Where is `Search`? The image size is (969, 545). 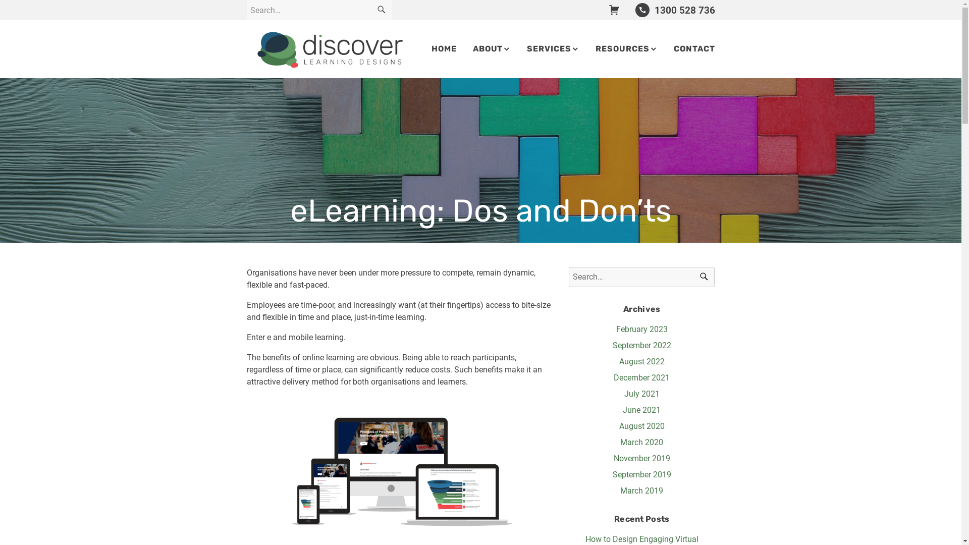 Search is located at coordinates (381, 10).